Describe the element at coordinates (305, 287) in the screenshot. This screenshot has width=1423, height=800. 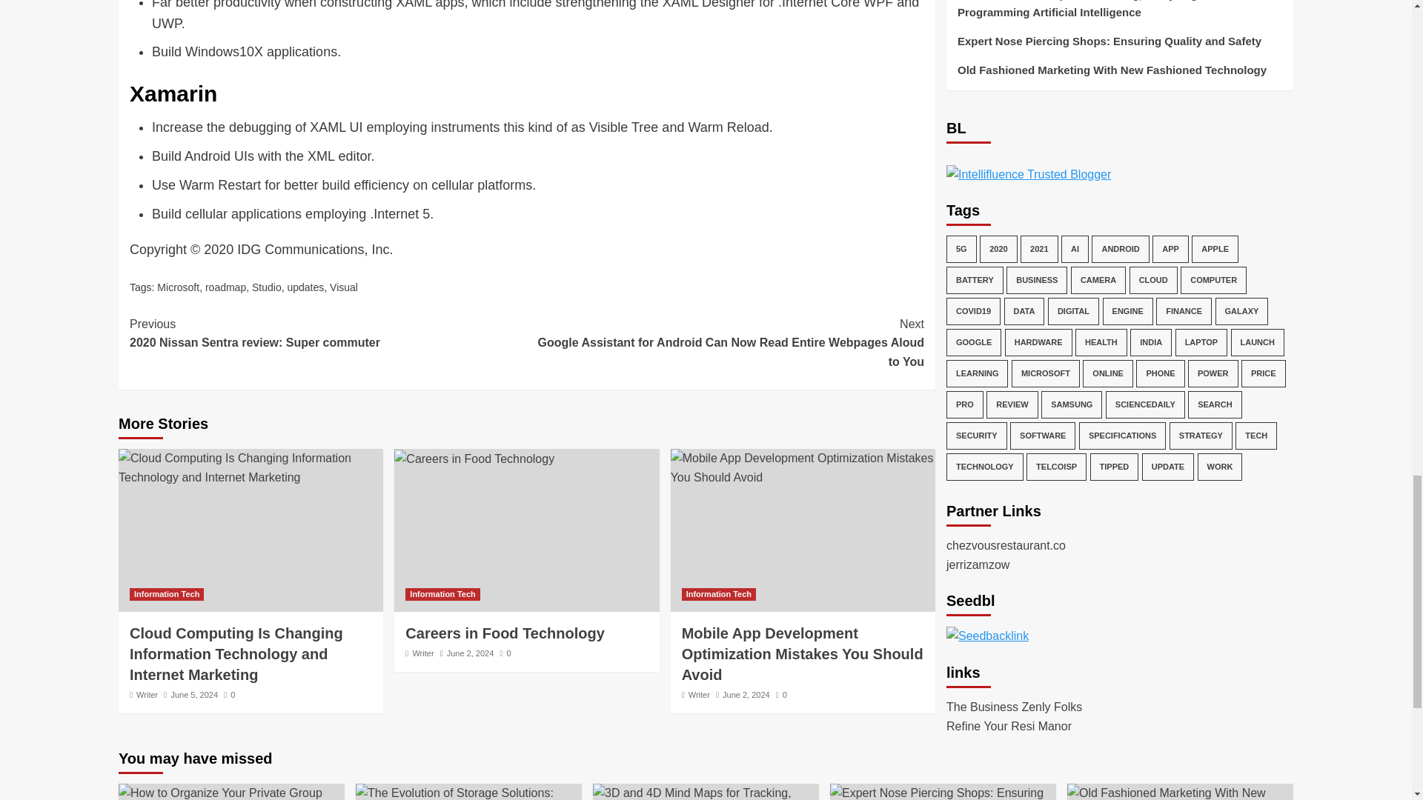
I see `updates` at that location.